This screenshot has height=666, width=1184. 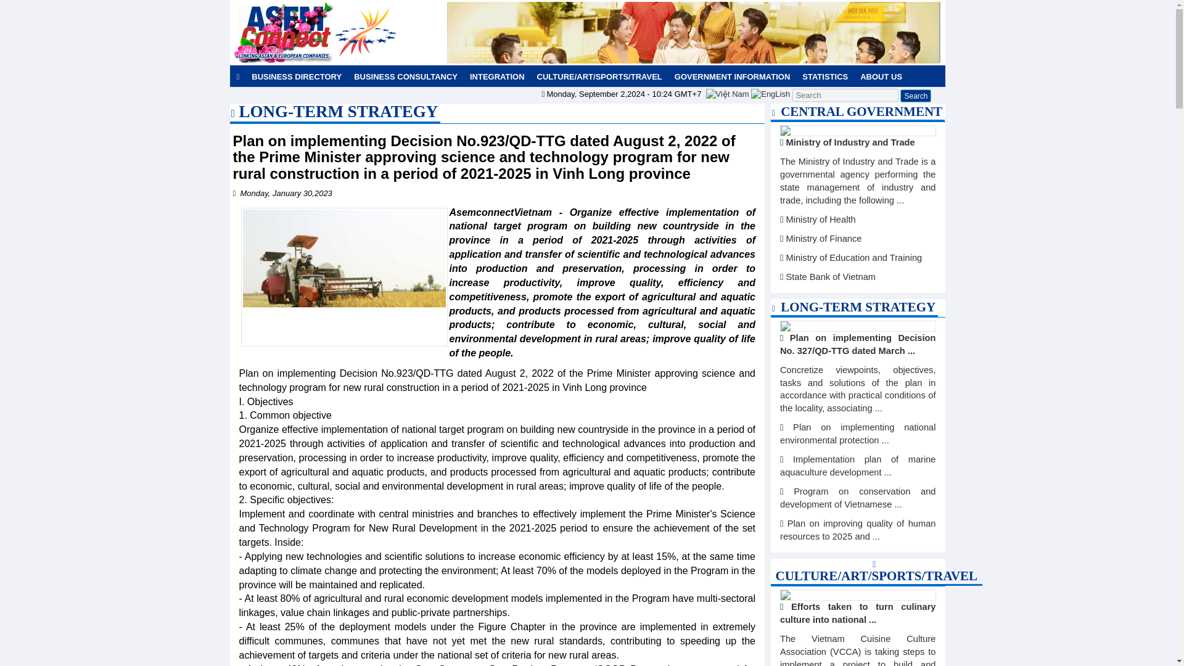 I want to click on INTEGRATION, so click(x=497, y=76).